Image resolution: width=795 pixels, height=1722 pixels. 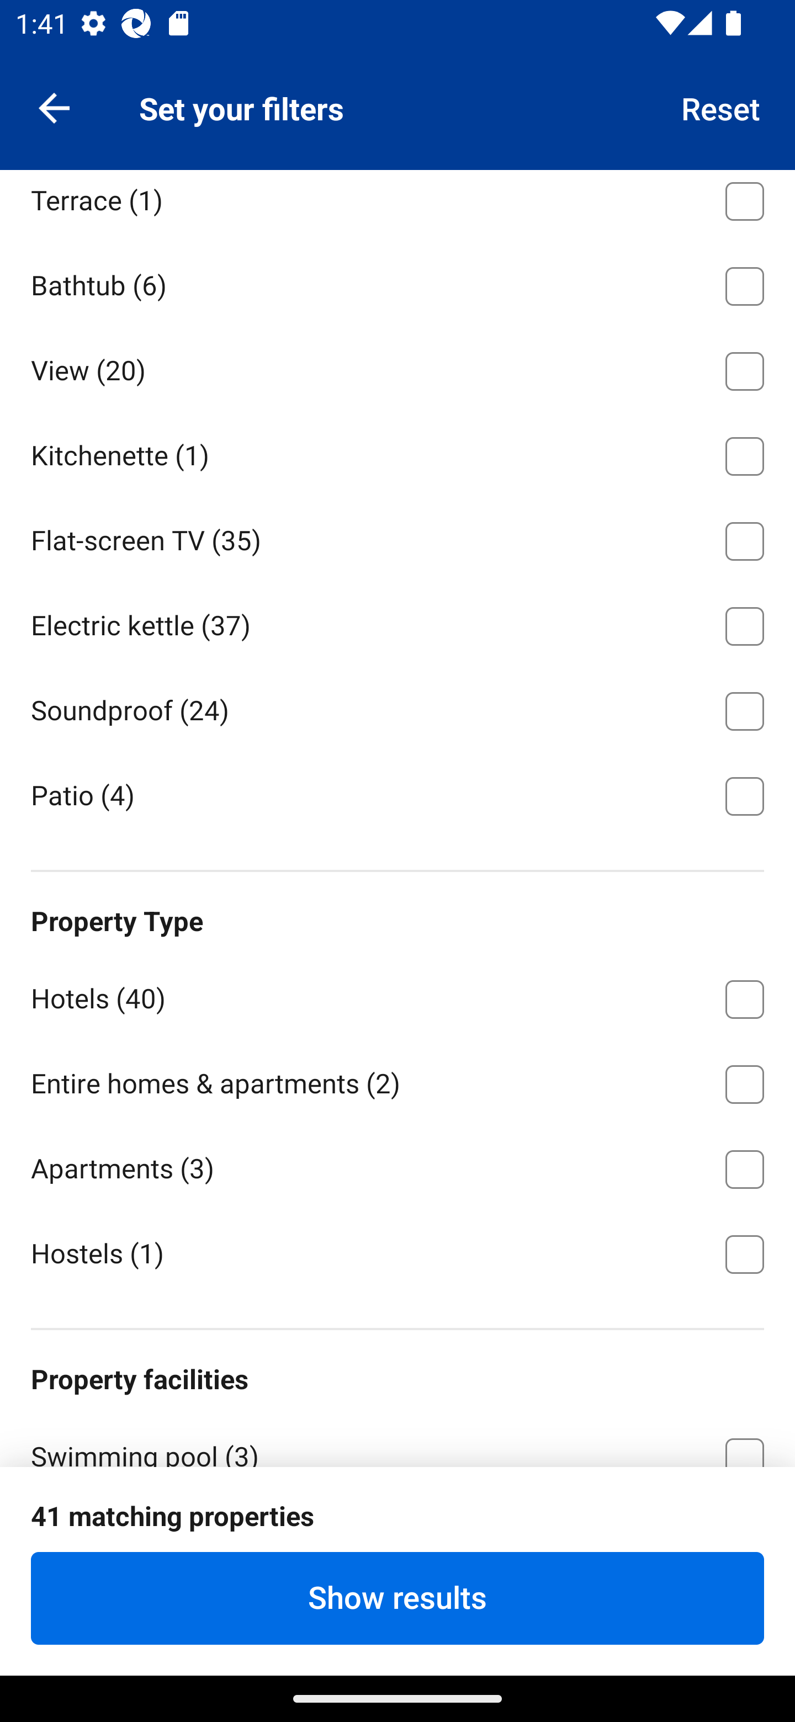 What do you see at coordinates (397, 708) in the screenshot?
I see `Soundproof ⁦(24)` at bounding box center [397, 708].